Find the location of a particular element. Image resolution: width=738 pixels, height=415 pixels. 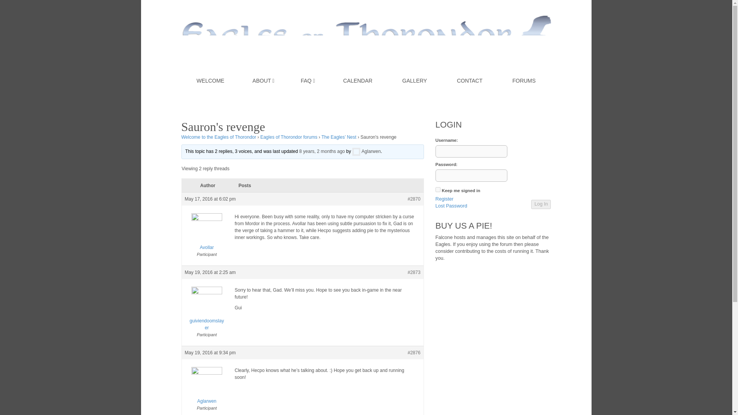

GALLERY is located at coordinates (415, 81).